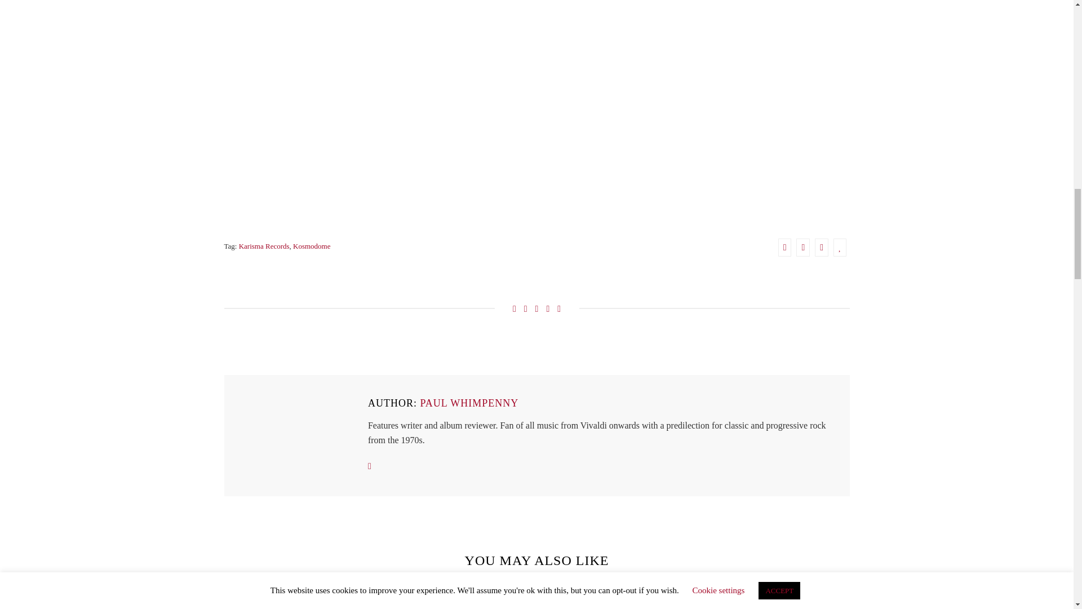  I want to click on Kosmodome, so click(311, 246).